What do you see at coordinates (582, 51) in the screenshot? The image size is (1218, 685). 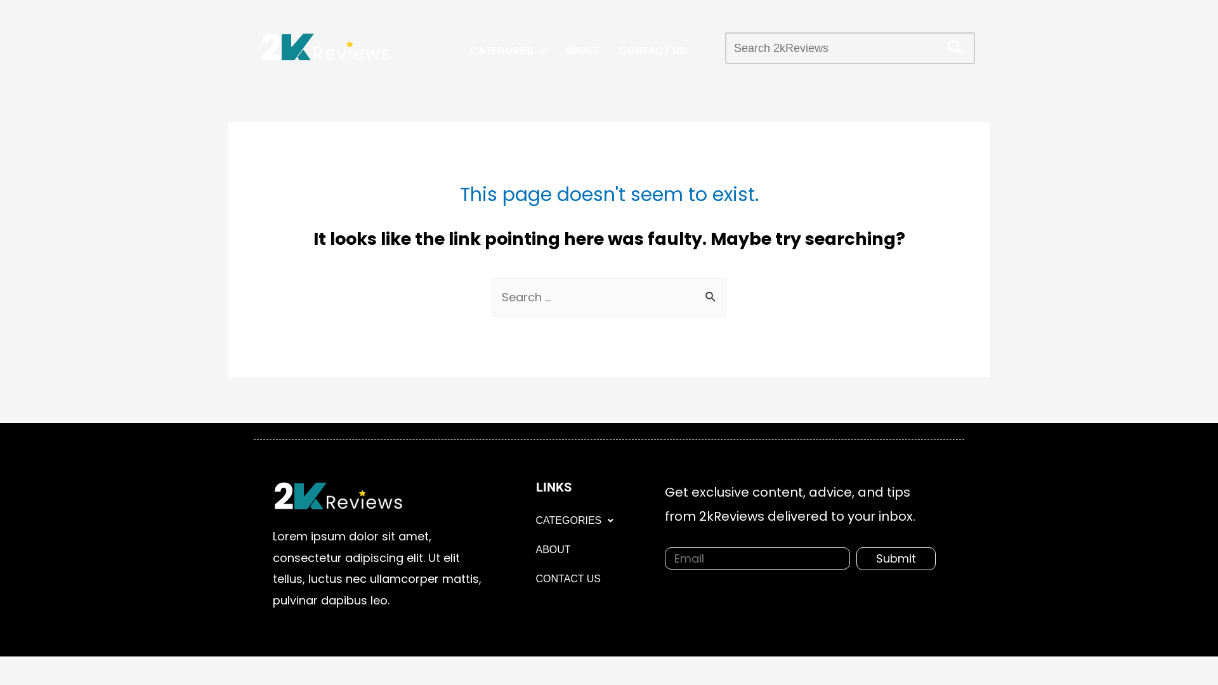 I see `ABOUT` at bounding box center [582, 51].